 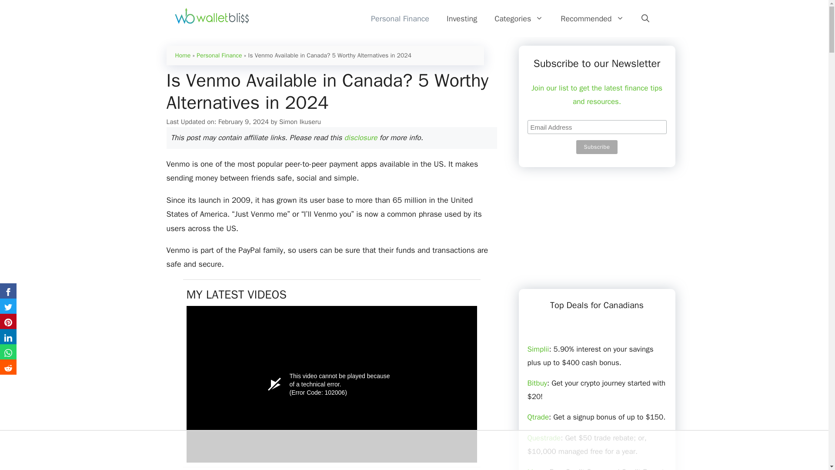 What do you see at coordinates (519, 19) in the screenshot?
I see `Categories` at bounding box center [519, 19].